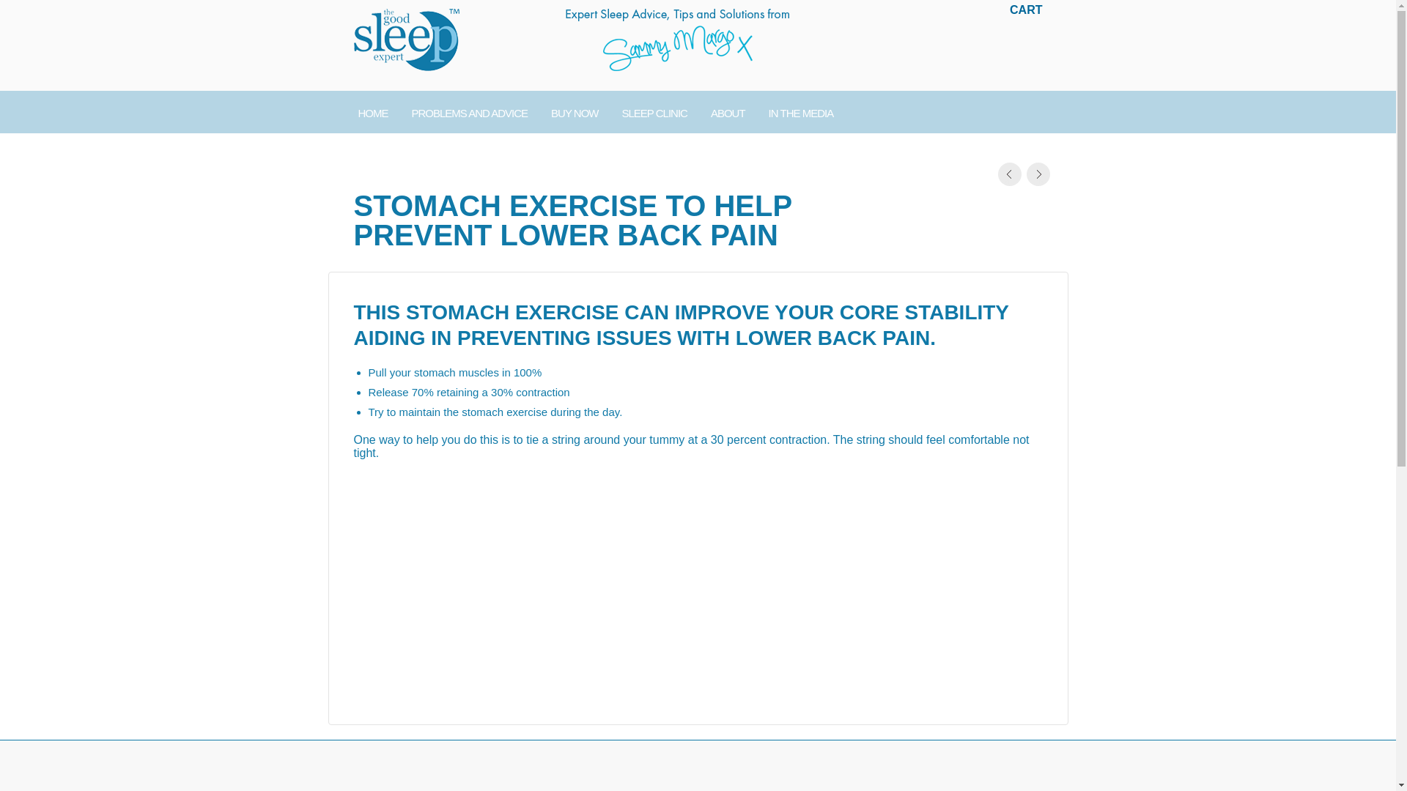 This screenshot has height=791, width=1407. Describe the element at coordinates (470, 112) in the screenshot. I see `PROBLEMS AND ADVICE` at that location.